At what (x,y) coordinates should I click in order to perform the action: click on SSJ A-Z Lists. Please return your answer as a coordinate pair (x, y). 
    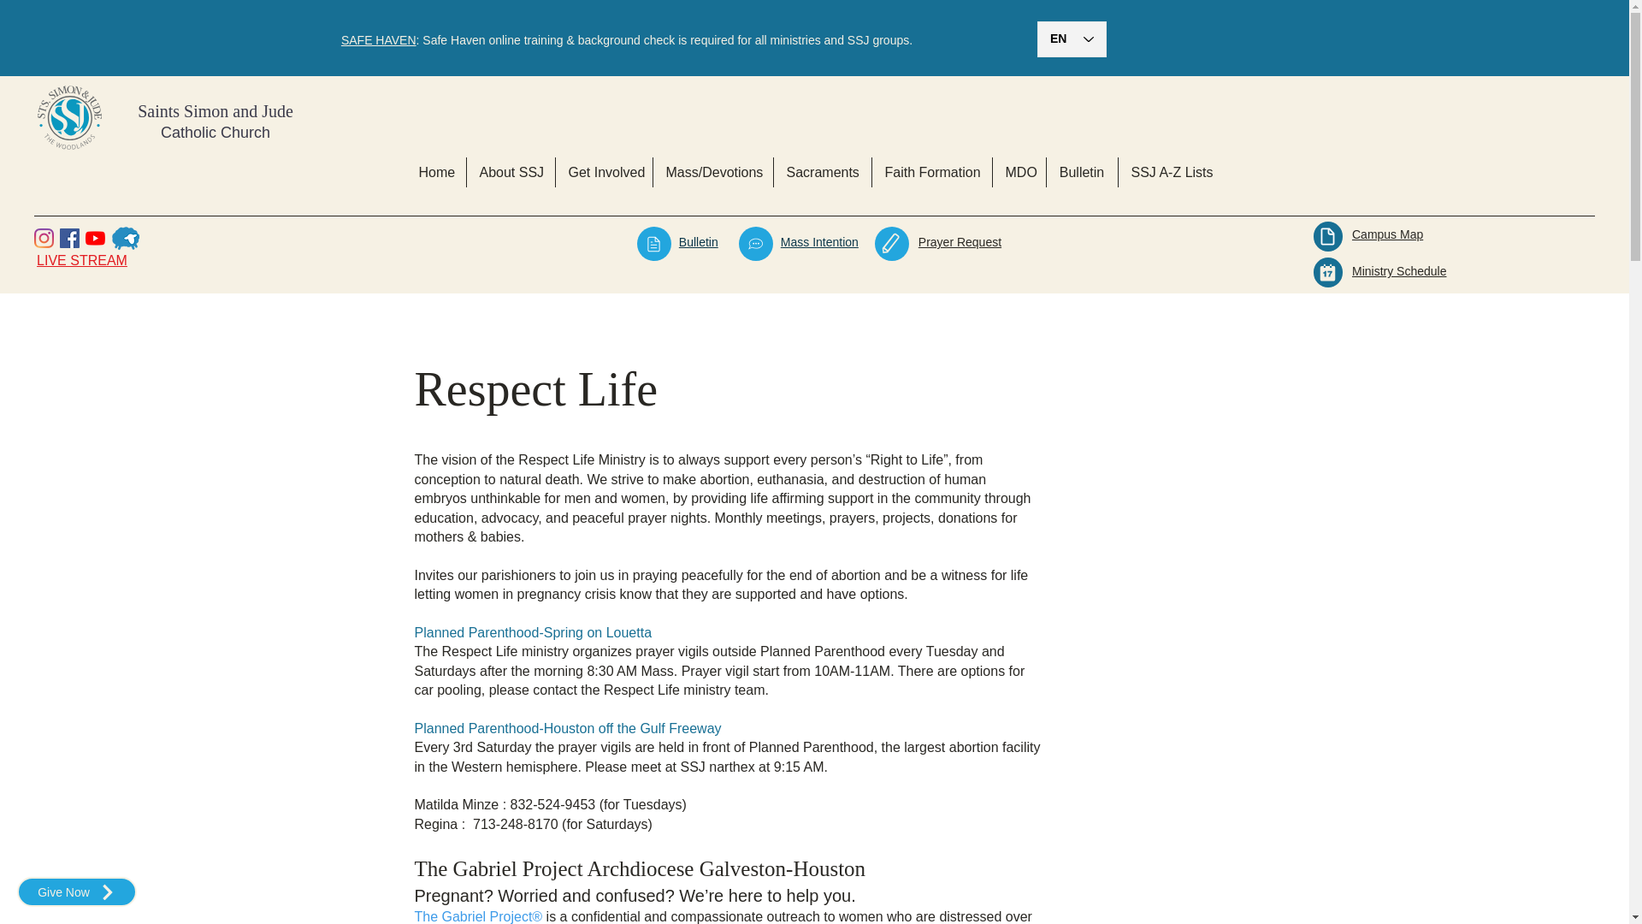
    Looking at the image, I should click on (1172, 172).